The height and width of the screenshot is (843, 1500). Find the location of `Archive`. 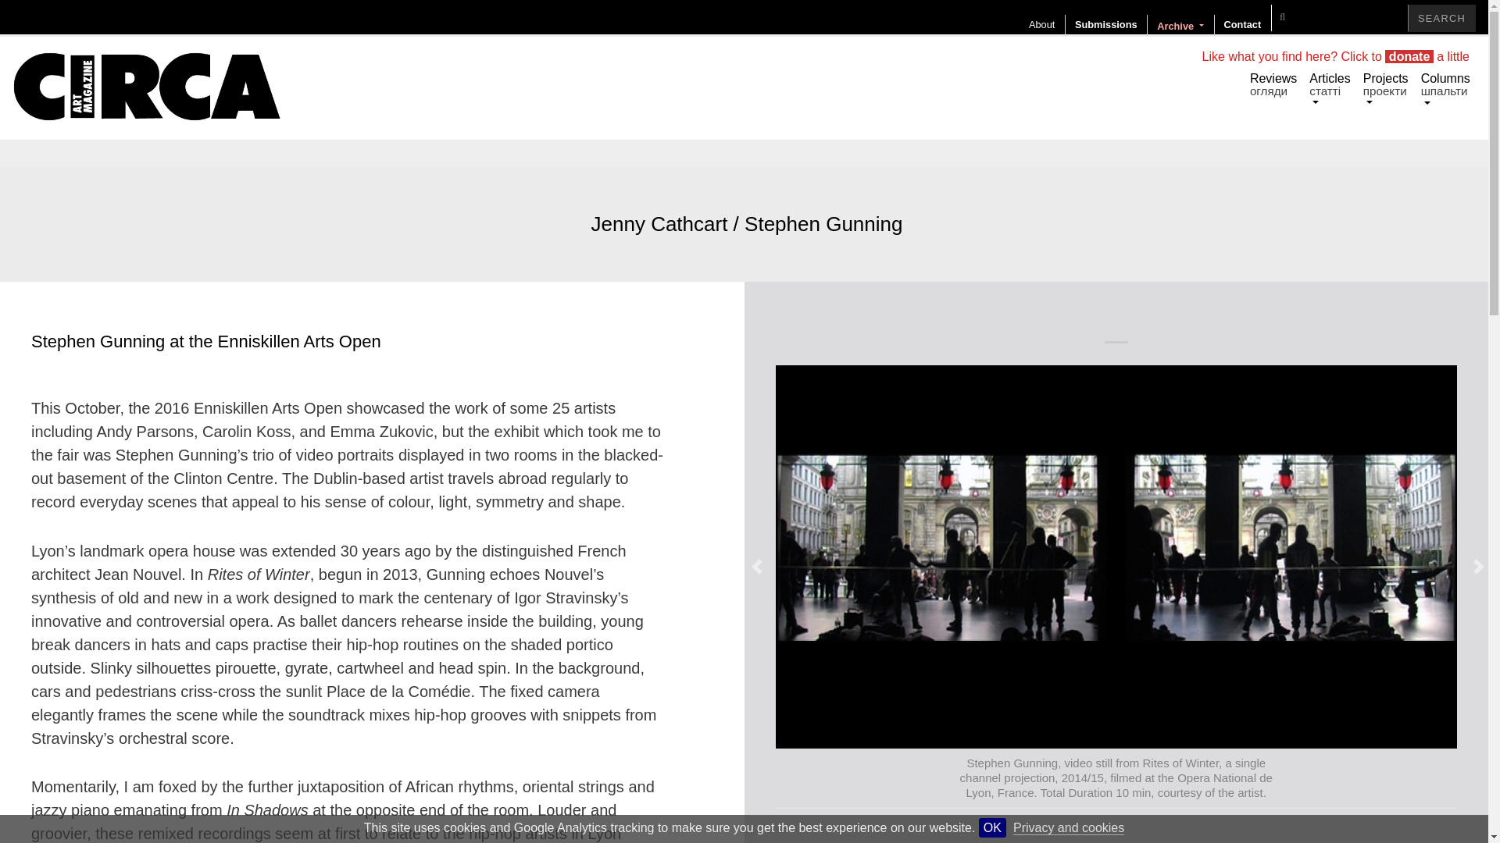

Archive is located at coordinates (1180, 25).